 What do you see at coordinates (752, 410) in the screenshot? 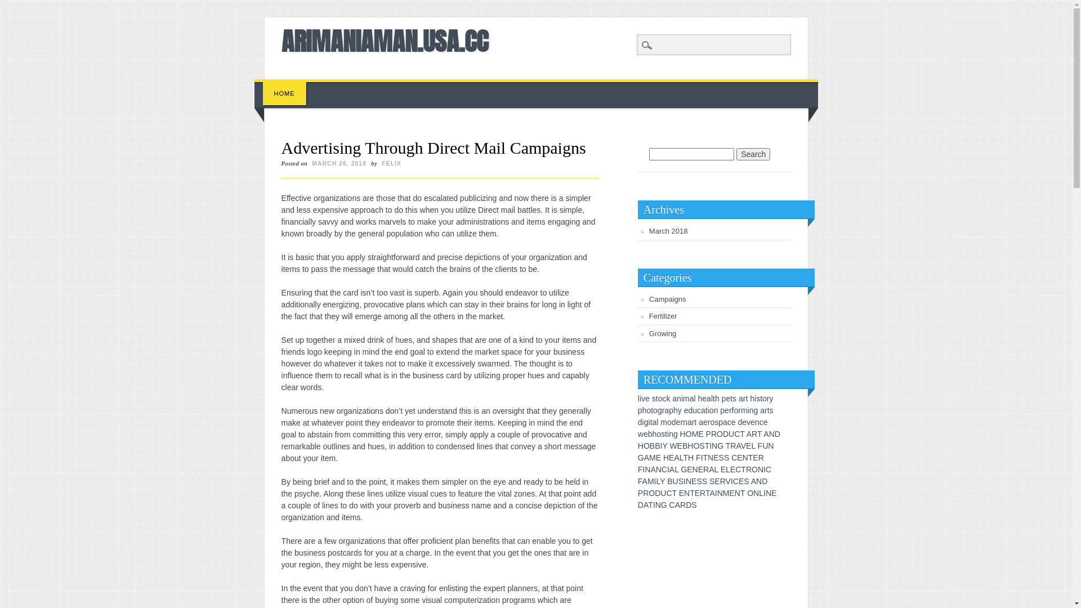
I see `n` at bounding box center [752, 410].